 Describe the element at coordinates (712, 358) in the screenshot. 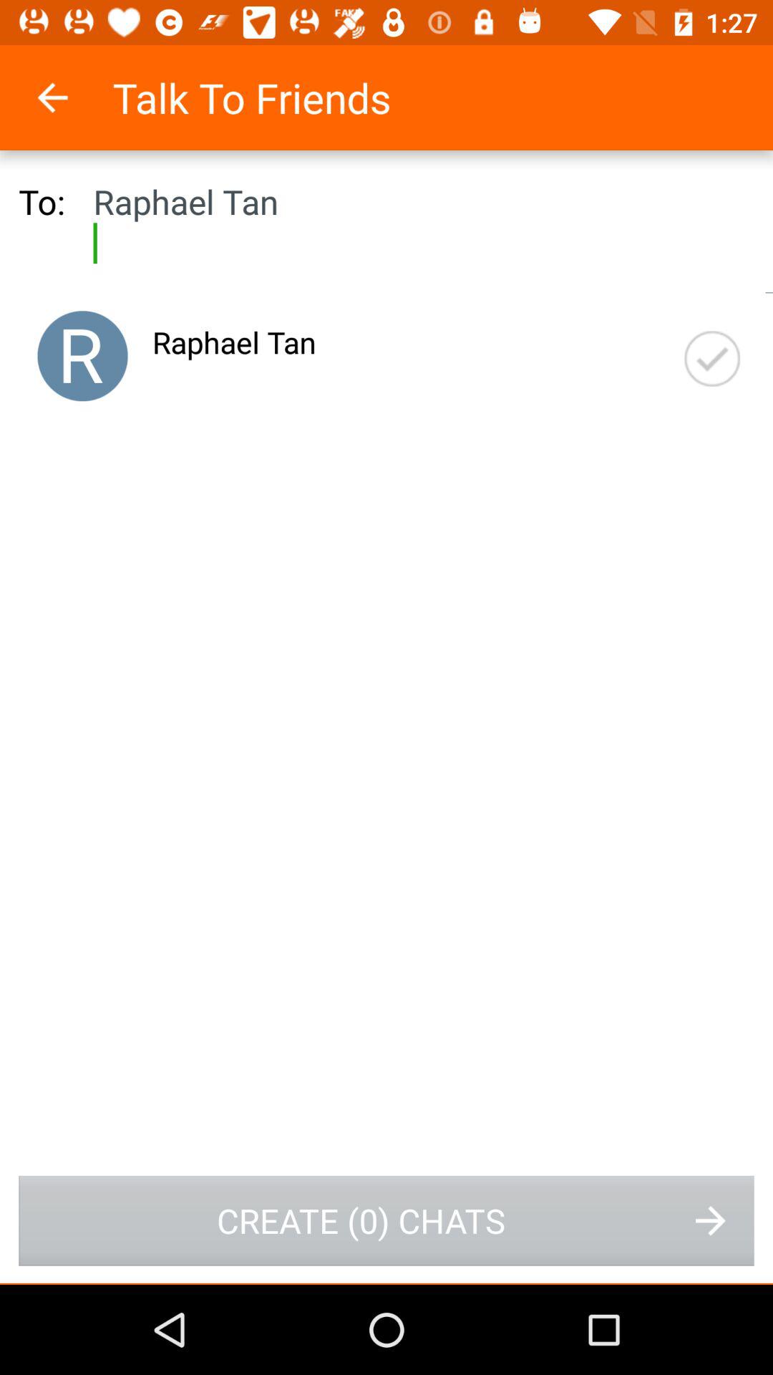

I see `open the icon next to the raphael tan
 icon` at that location.